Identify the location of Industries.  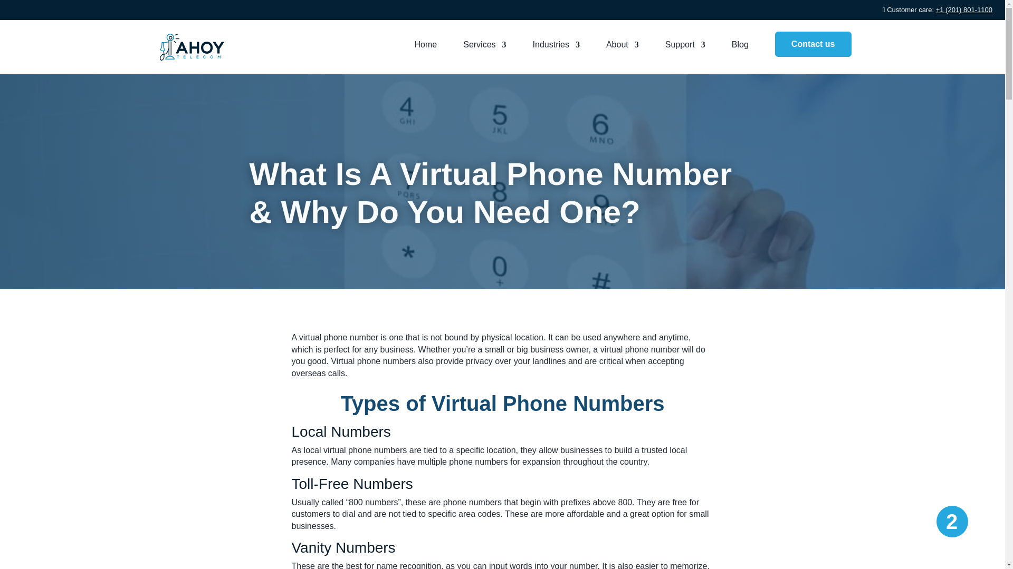
(556, 48).